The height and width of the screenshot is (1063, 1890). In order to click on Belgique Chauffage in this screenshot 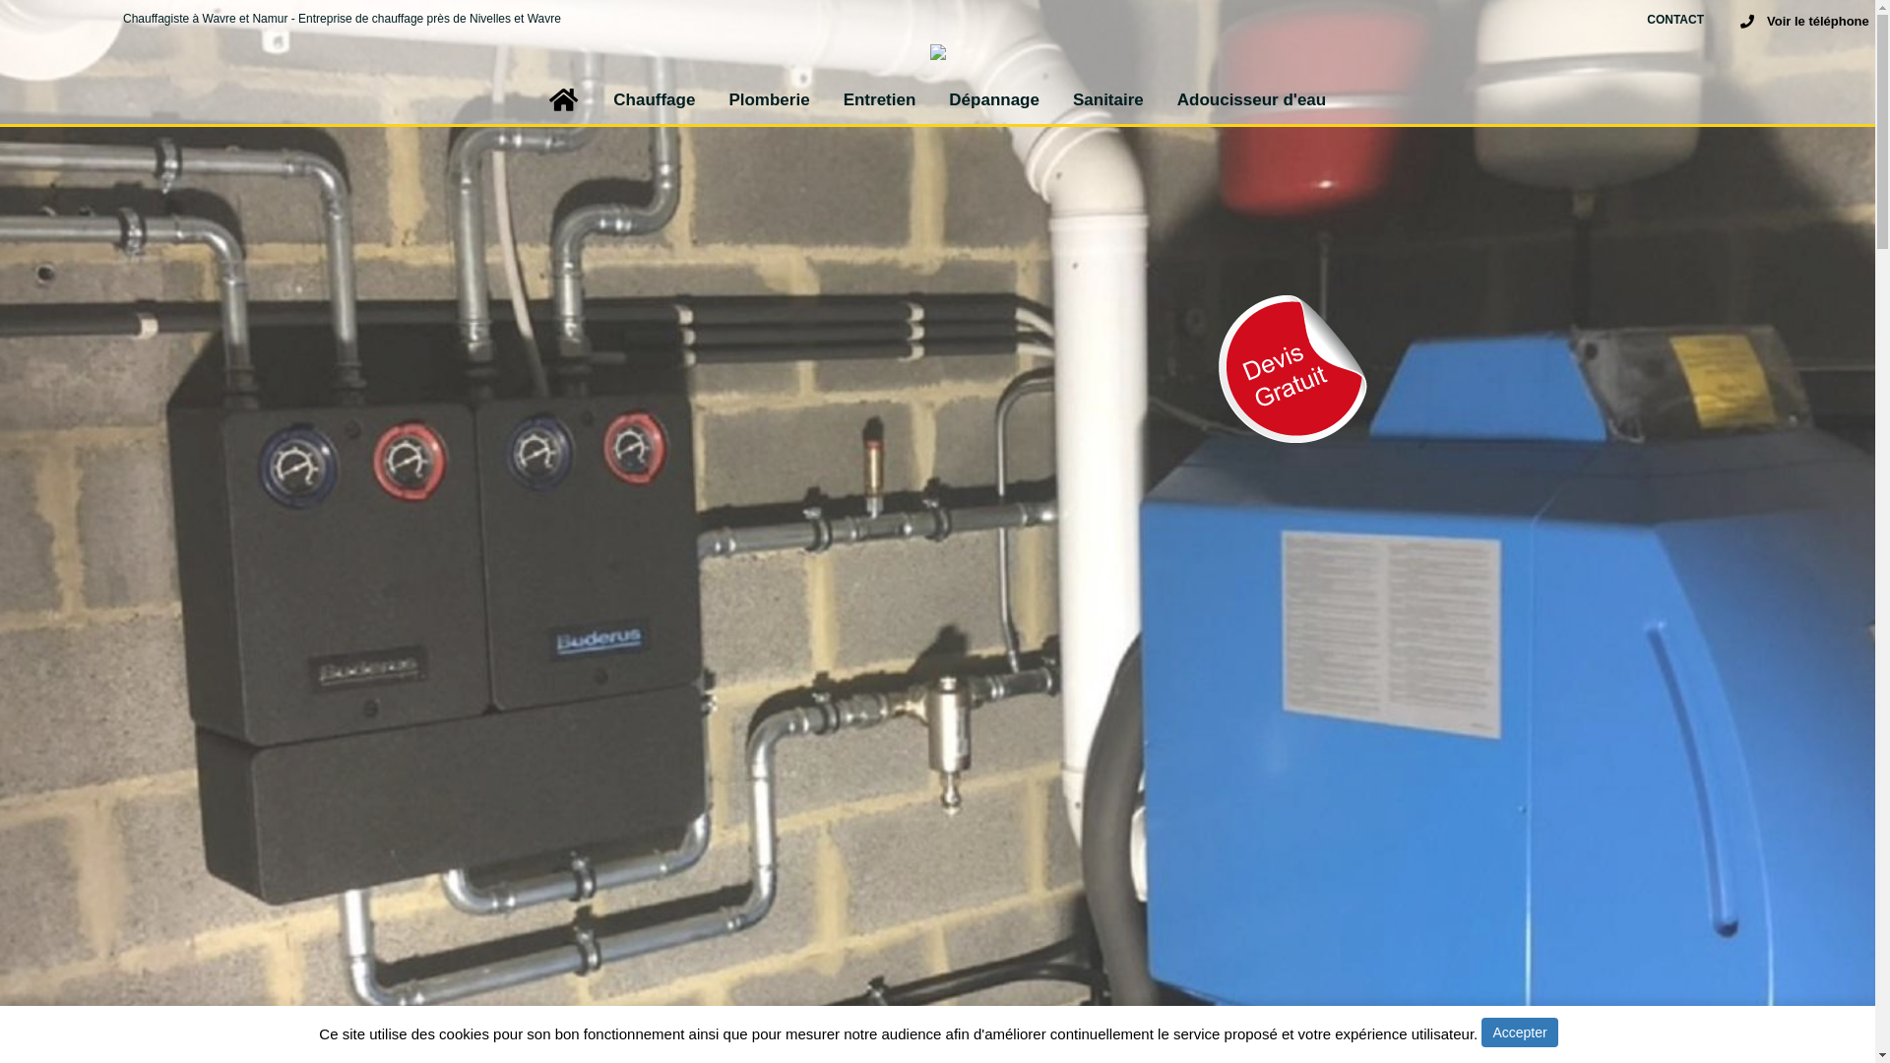, I will do `click(561, 99)`.